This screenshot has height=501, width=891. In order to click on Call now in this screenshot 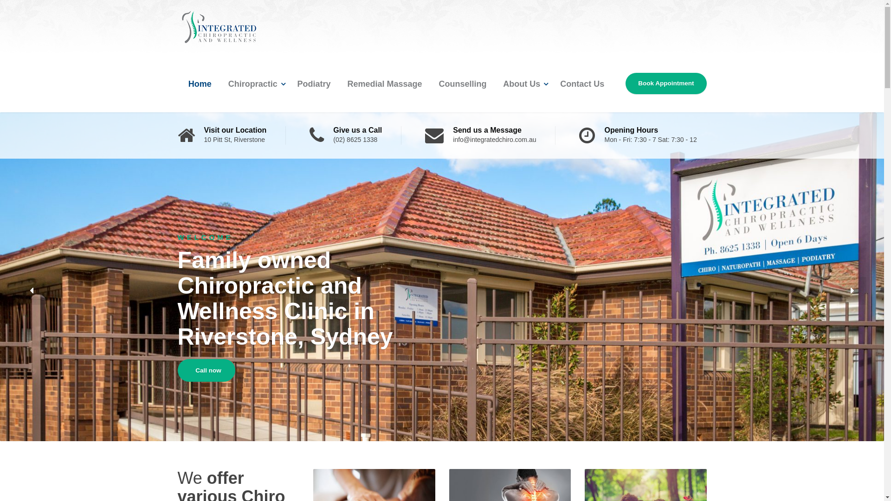, I will do `click(206, 371)`.